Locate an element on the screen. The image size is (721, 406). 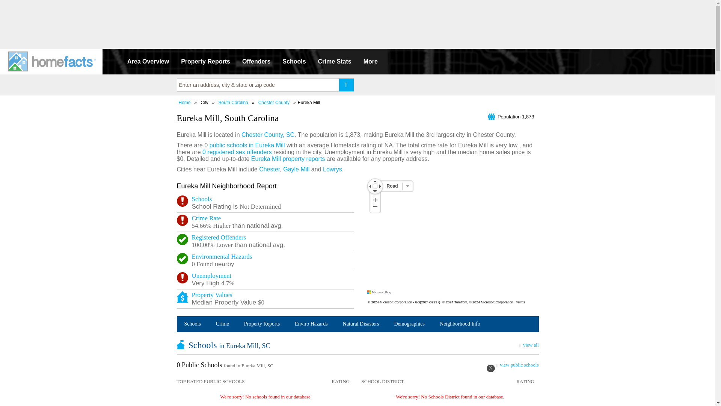
Chester is located at coordinates (269, 169).